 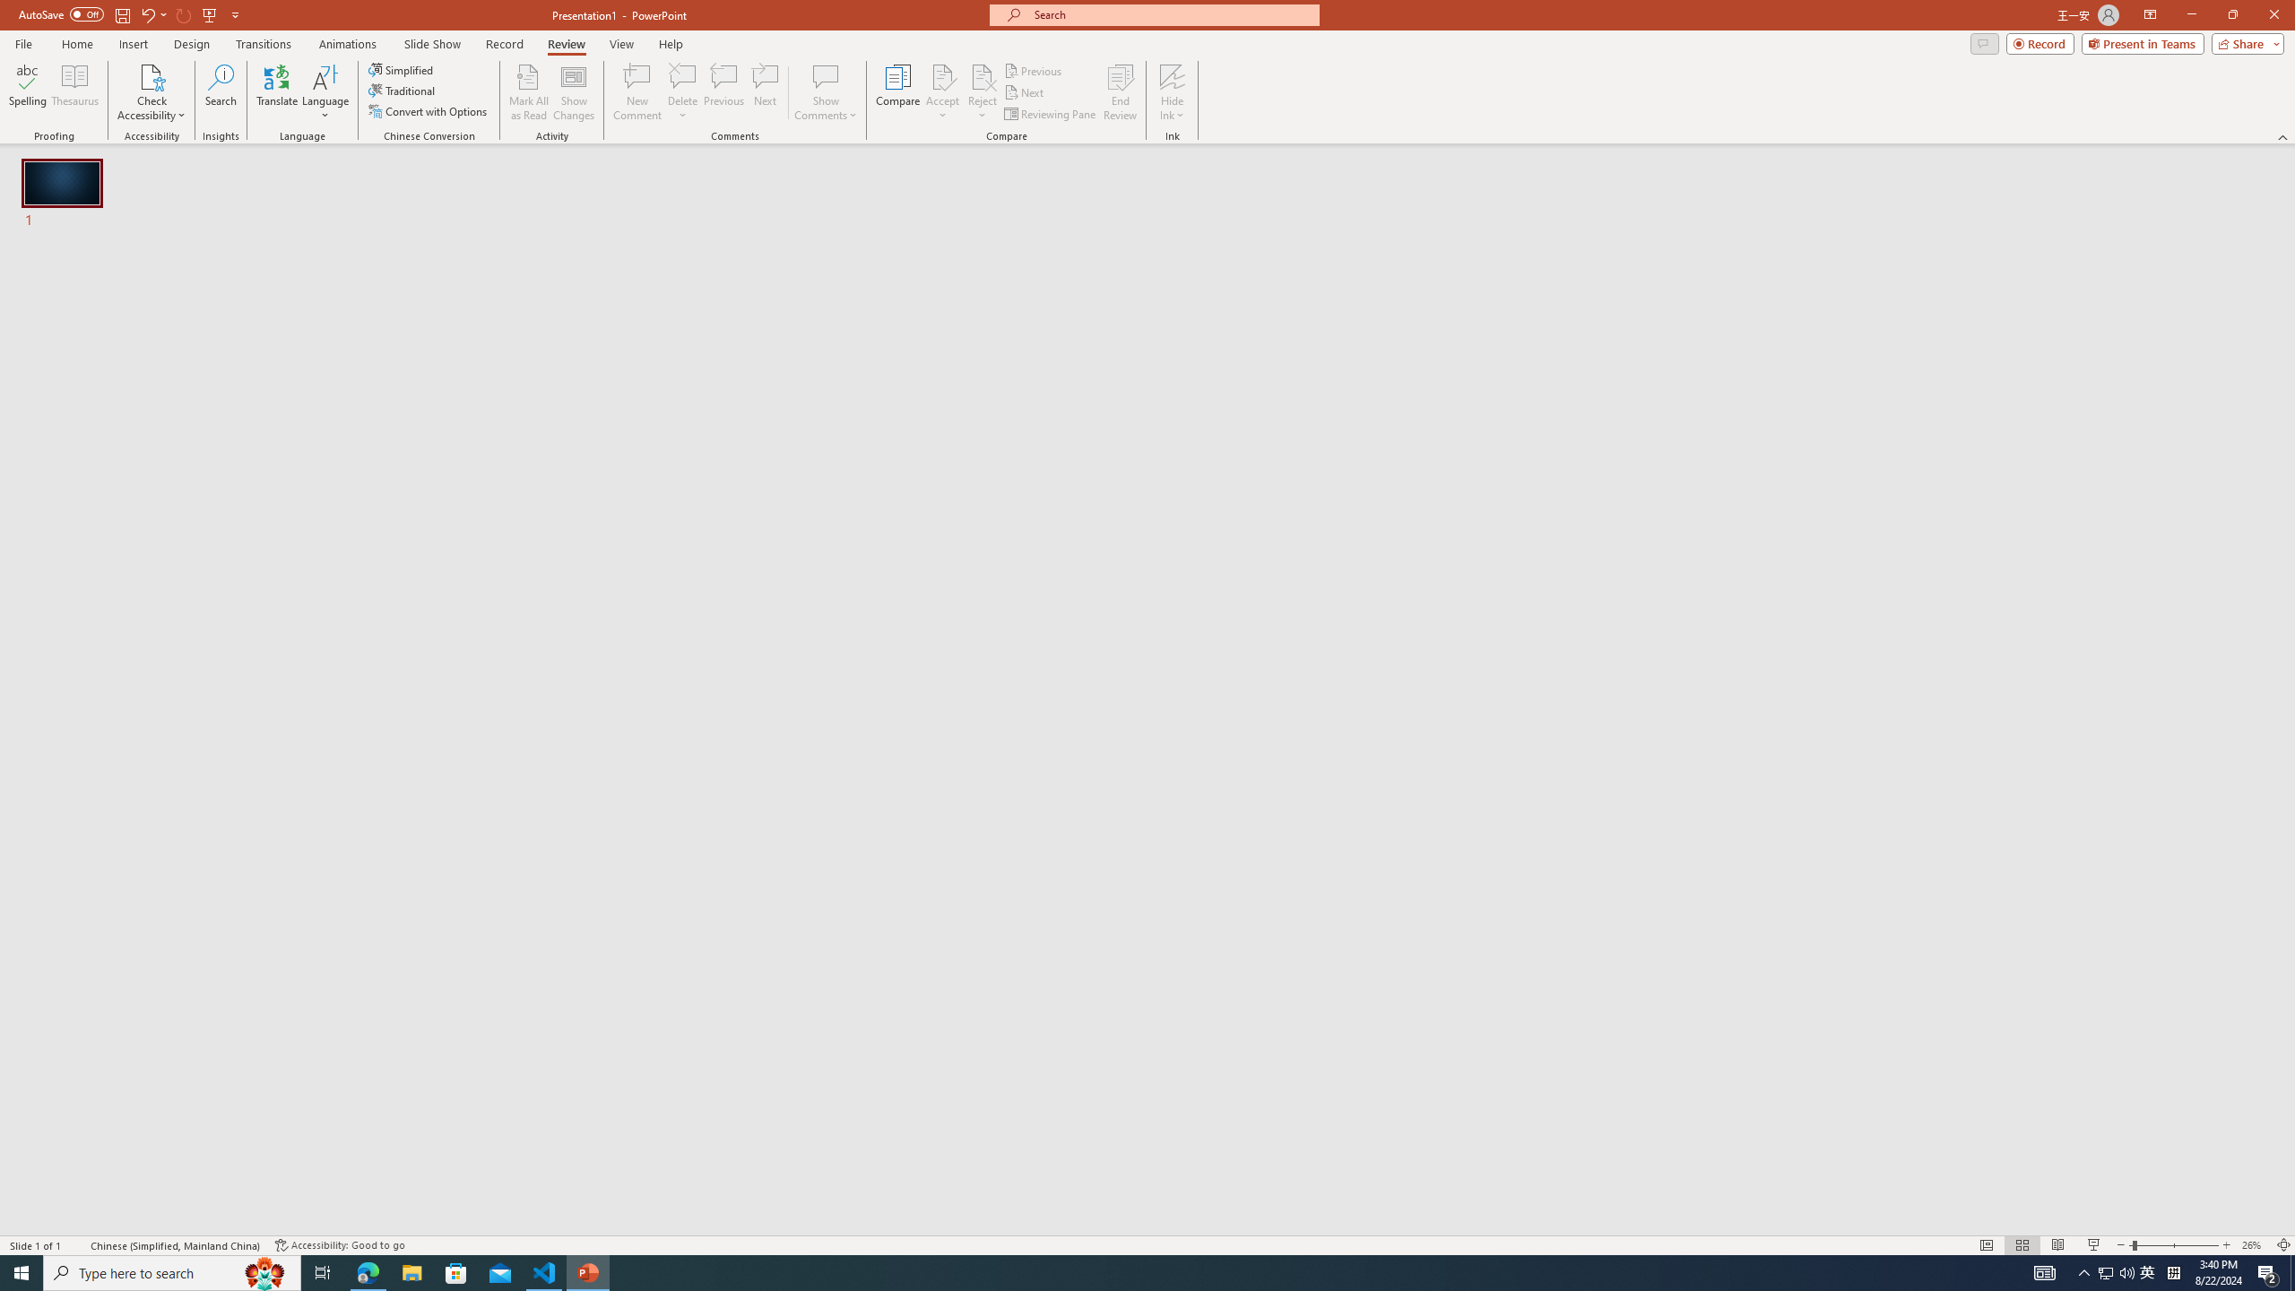 I want to click on Language, so click(x=325, y=92).